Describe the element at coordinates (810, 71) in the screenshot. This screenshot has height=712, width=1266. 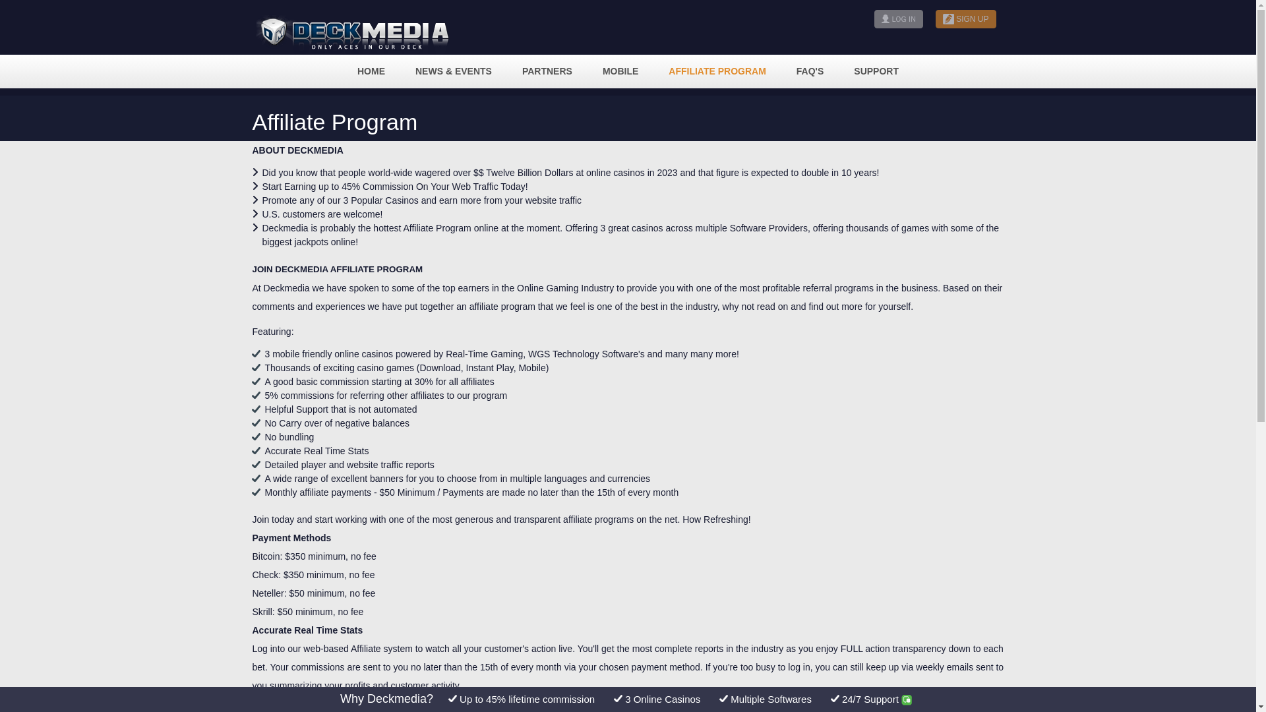
I see `FAQ'S` at that location.